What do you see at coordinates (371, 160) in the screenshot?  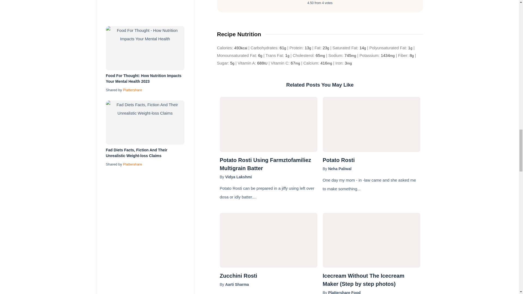 I see `Potato Rosti` at bounding box center [371, 160].